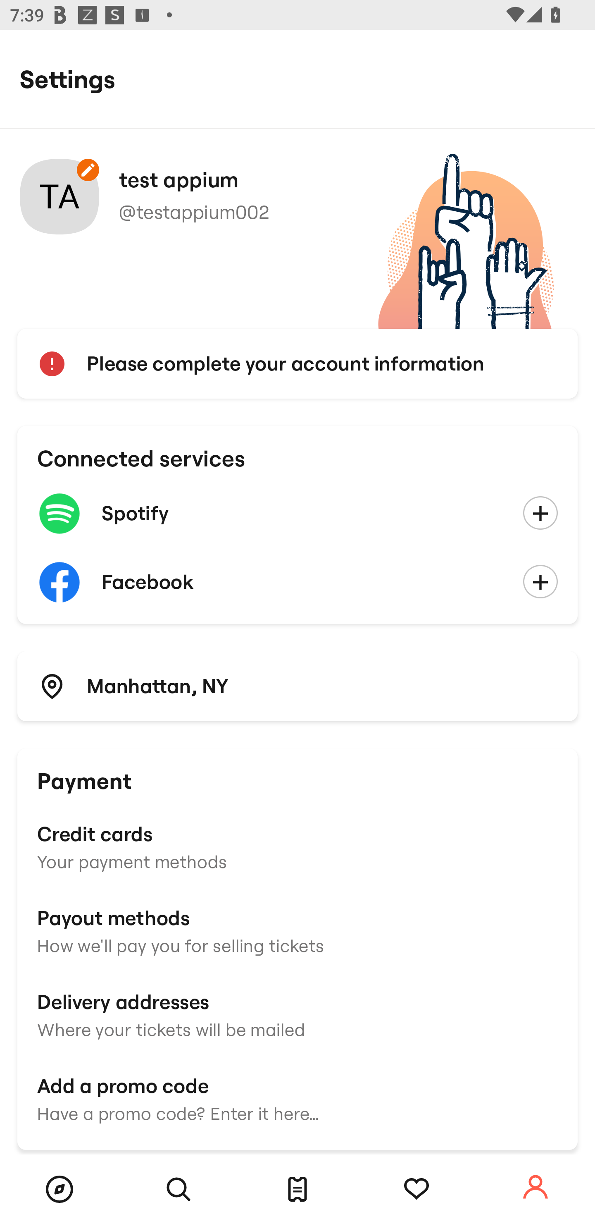  Describe the element at coordinates (297, 364) in the screenshot. I see `Please complete your account information` at that location.